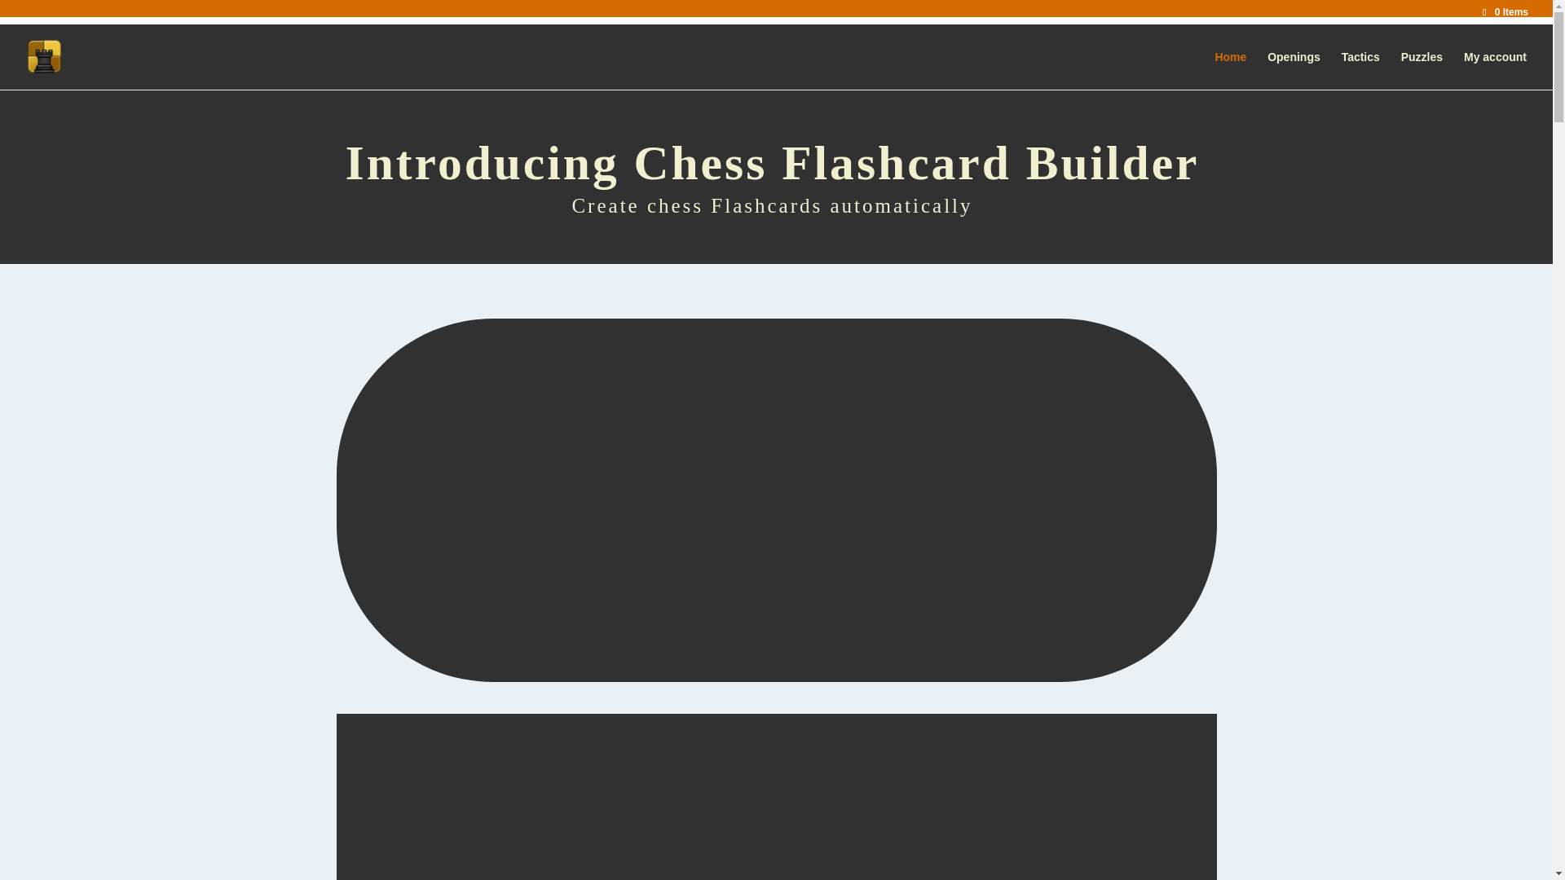 The height and width of the screenshot is (880, 1565). Describe the element at coordinates (1505, 11) in the screenshot. I see `0 Items` at that location.